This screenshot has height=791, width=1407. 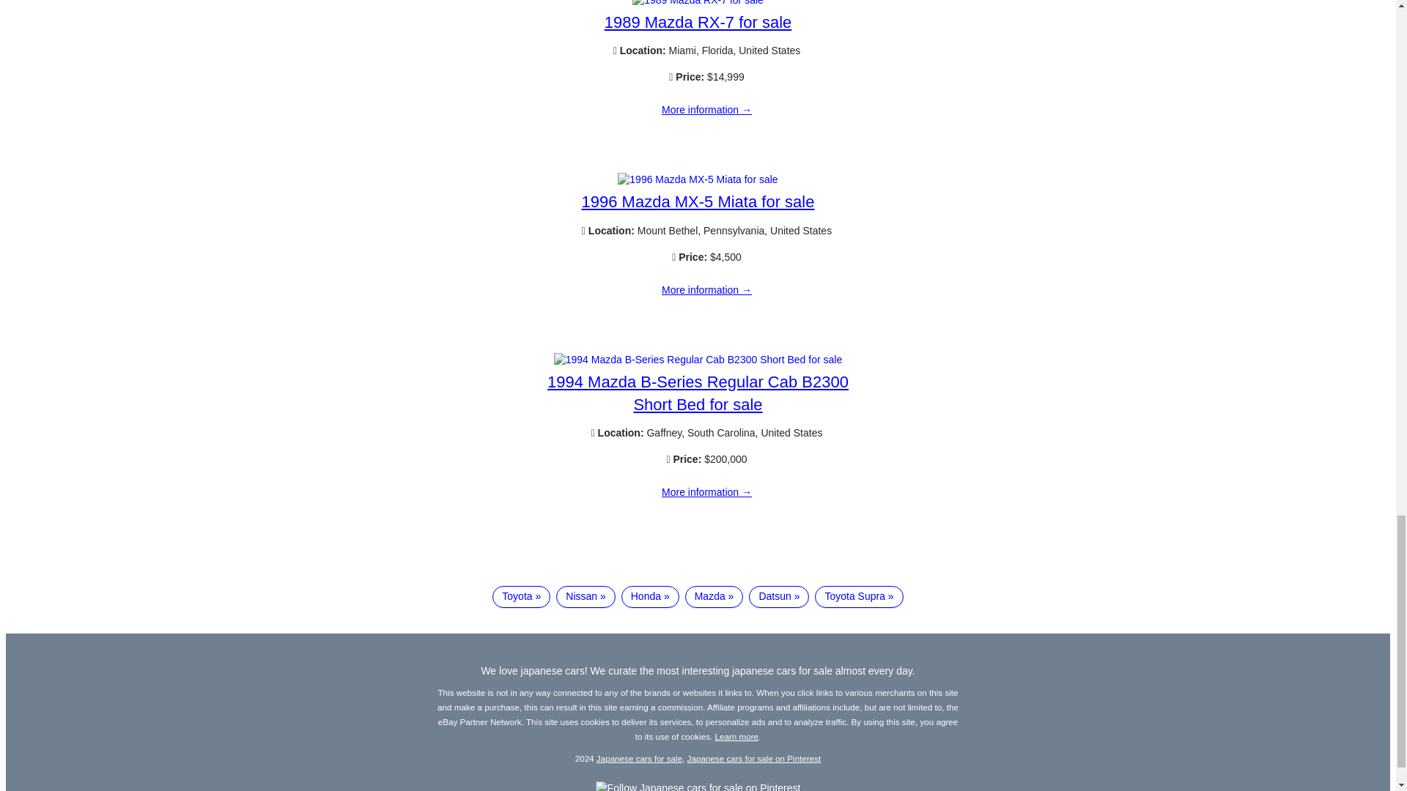 I want to click on Follow Japanese cars for sale on Pinterest, so click(x=698, y=787).